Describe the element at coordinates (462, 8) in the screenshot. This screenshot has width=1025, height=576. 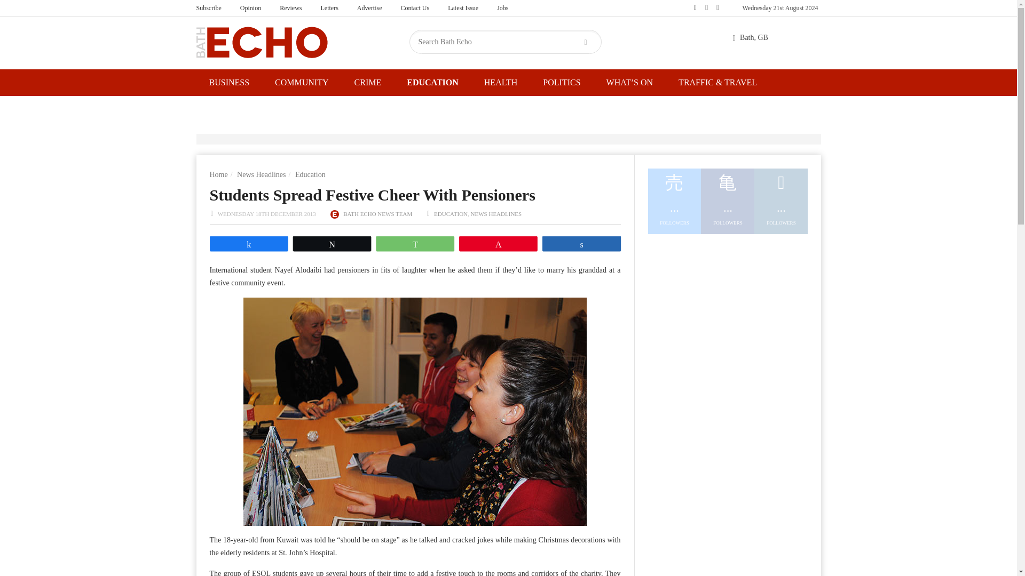
I see `Latest Issue` at that location.